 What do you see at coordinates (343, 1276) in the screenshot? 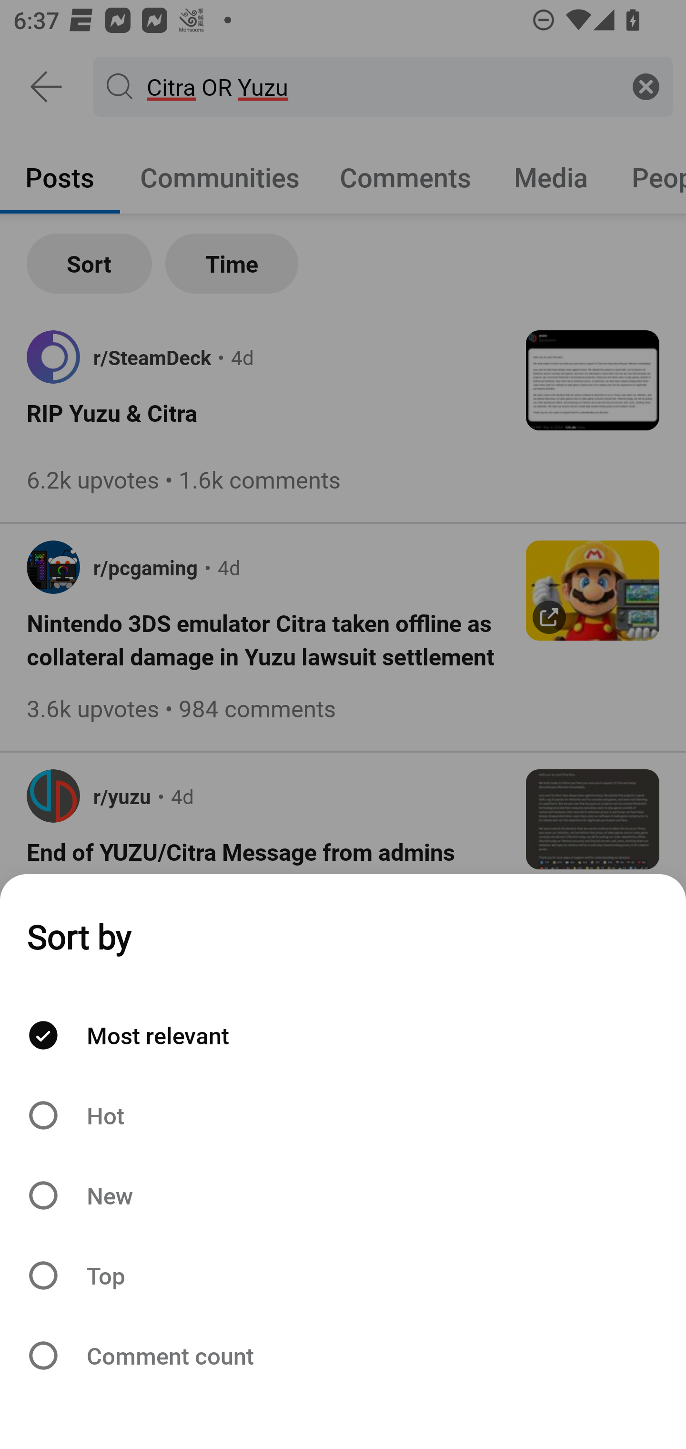
I see `Sort by Top Top` at bounding box center [343, 1276].